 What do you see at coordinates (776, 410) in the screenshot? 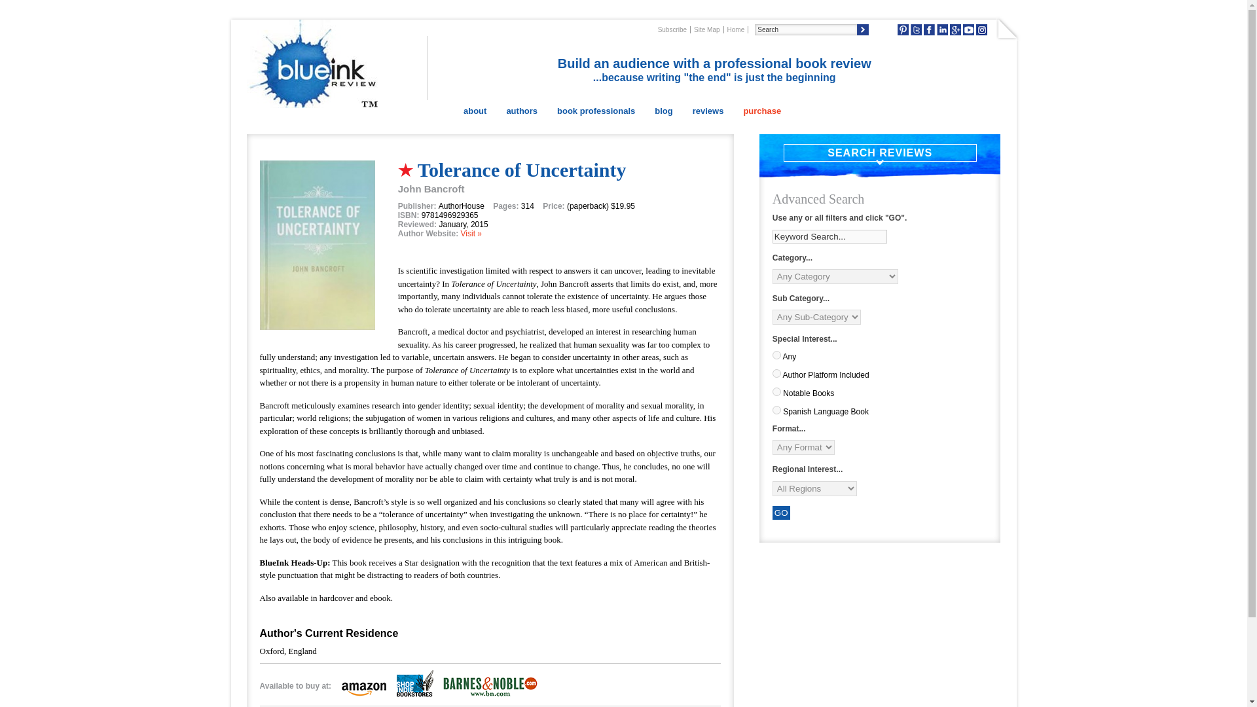
I see `spanish-language-book` at bounding box center [776, 410].